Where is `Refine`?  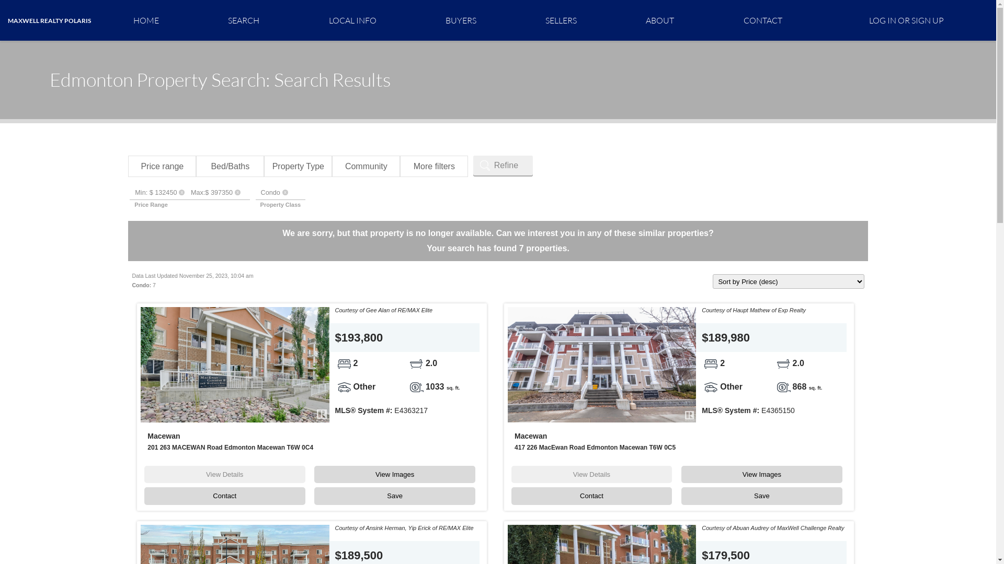
Refine is located at coordinates (503, 166).